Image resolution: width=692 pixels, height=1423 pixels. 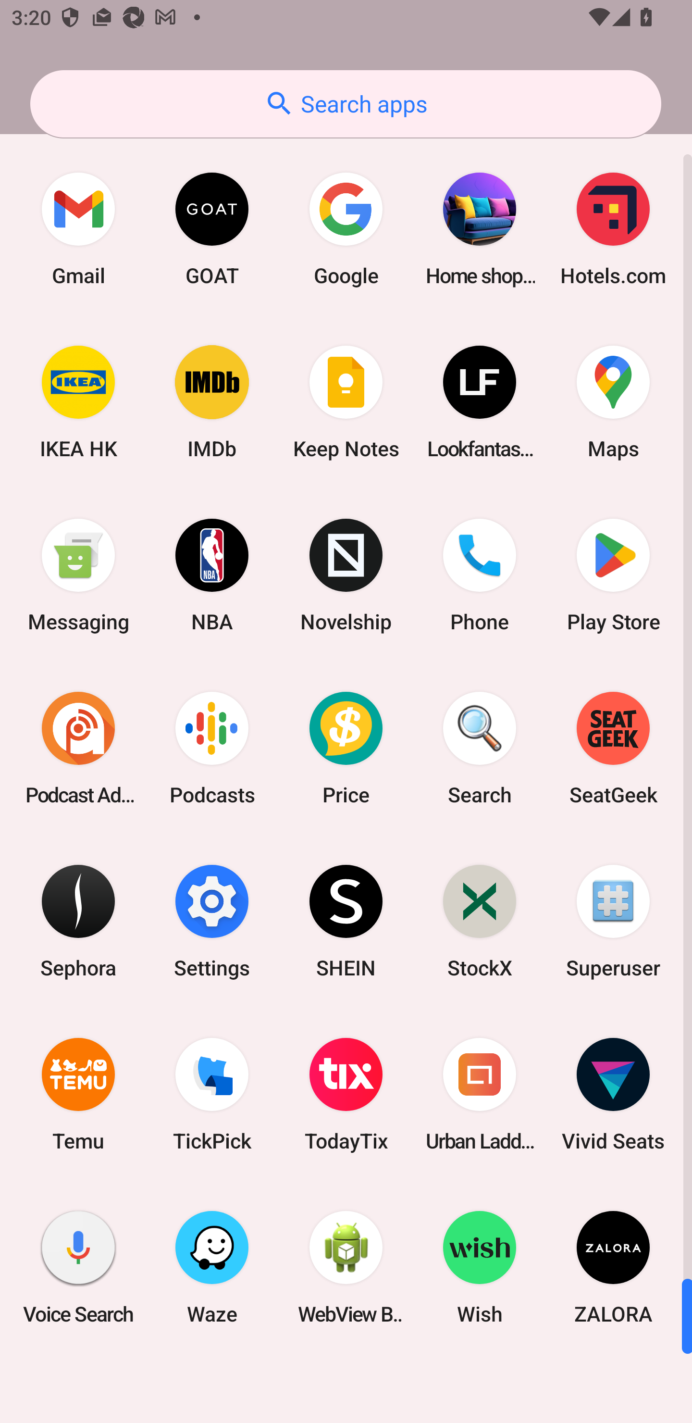 I want to click on Temu, so click(x=78, y=1094).